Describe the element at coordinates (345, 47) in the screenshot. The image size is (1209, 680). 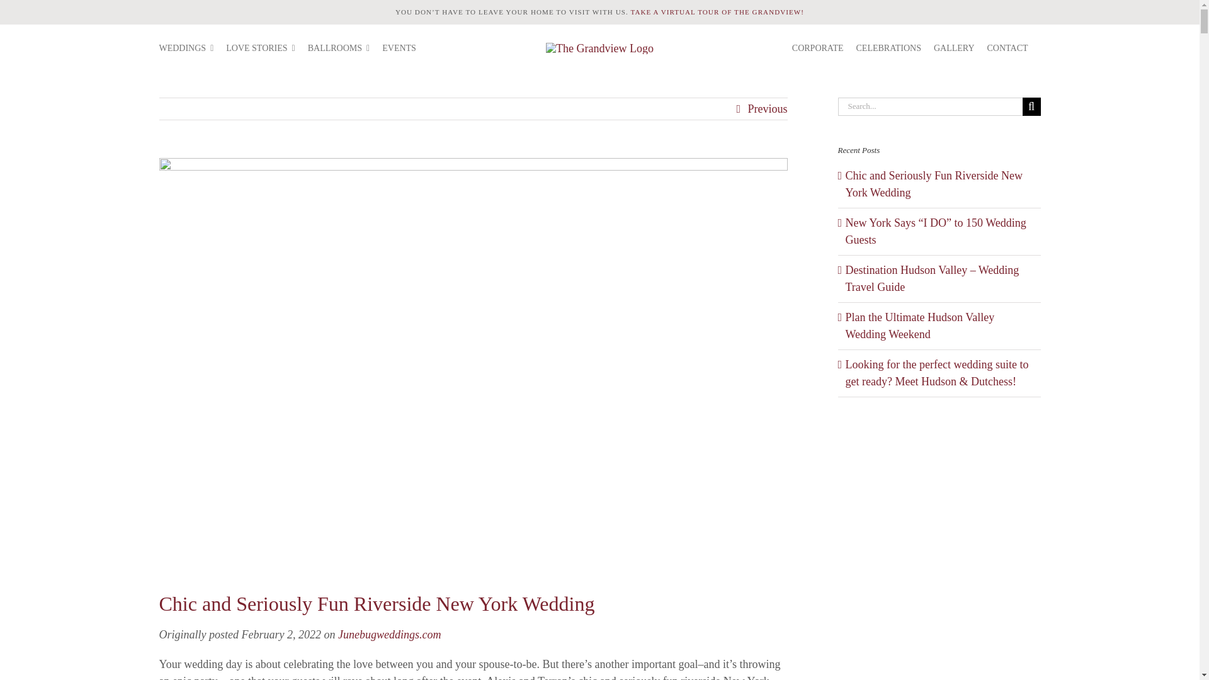
I see `BALLROOMS` at that location.